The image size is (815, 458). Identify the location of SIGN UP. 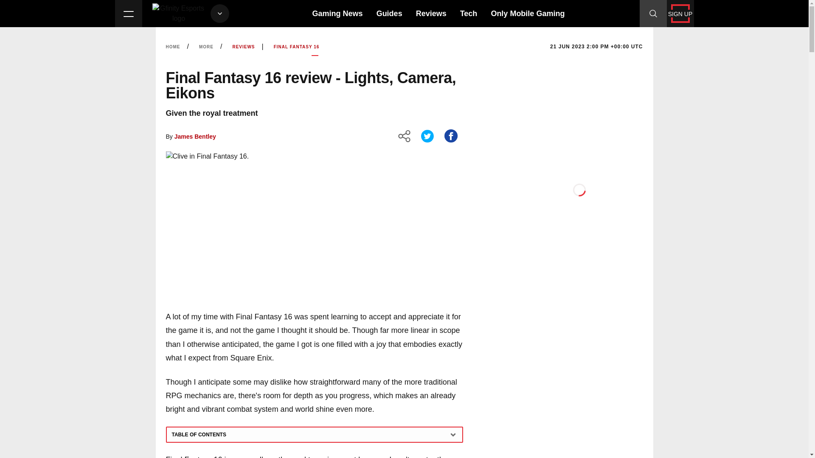
(680, 14).